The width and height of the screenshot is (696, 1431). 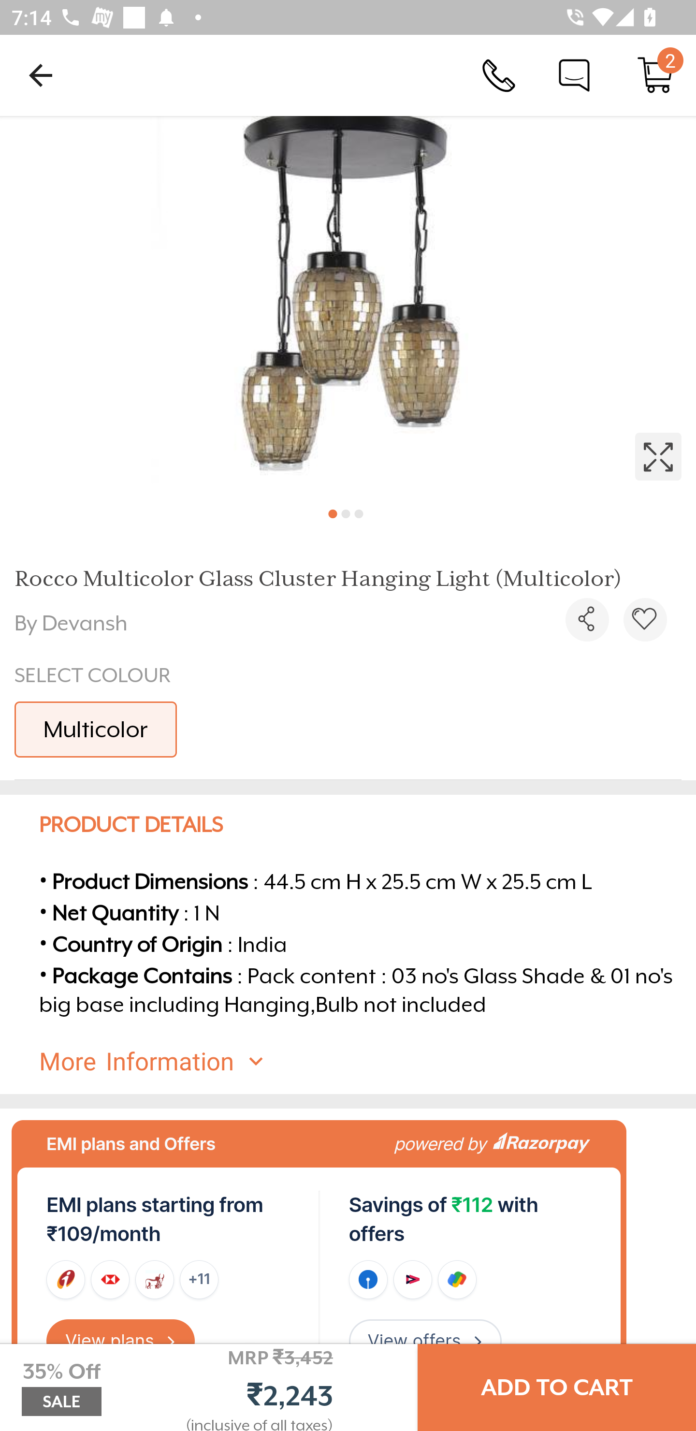 What do you see at coordinates (645, 620) in the screenshot?
I see `` at bounding box center [645, 620].